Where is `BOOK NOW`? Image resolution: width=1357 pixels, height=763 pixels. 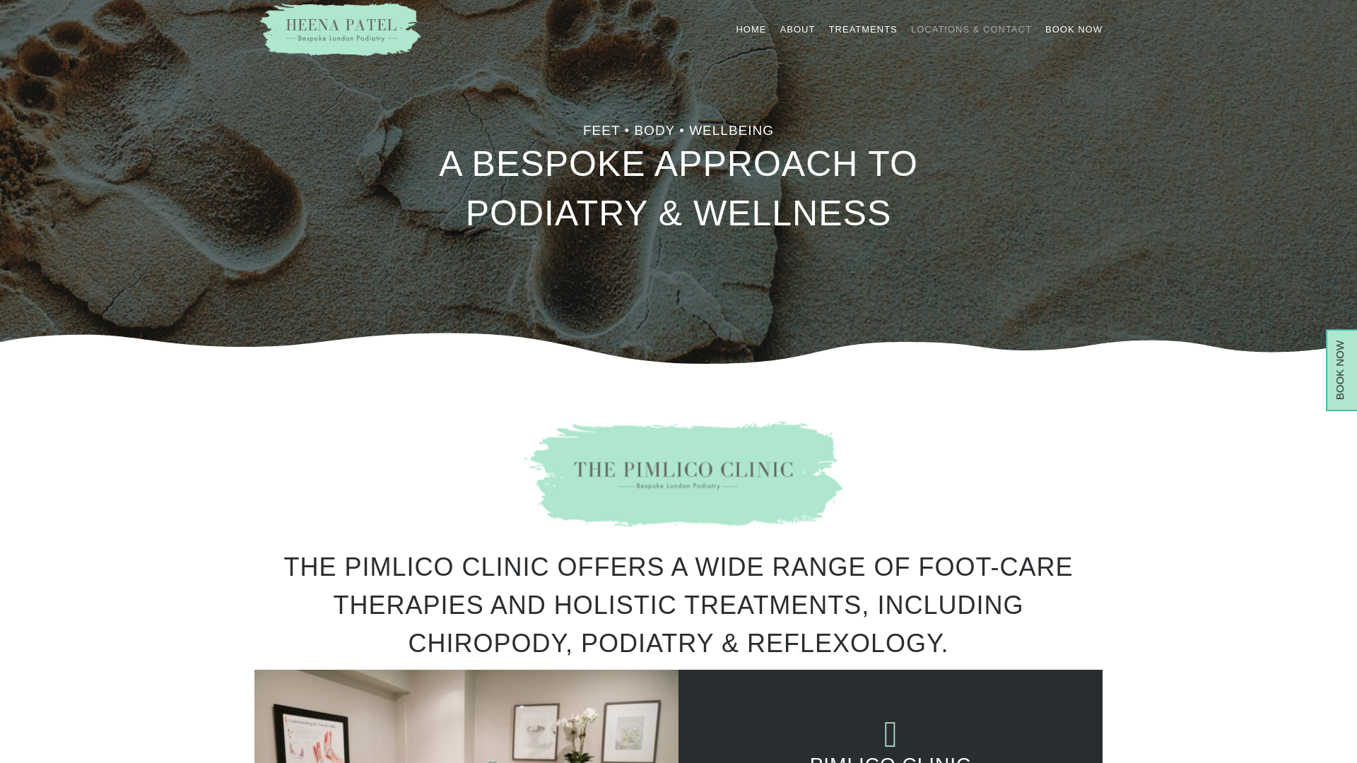
BOOK NOW is located at coordinates (1073, 42).